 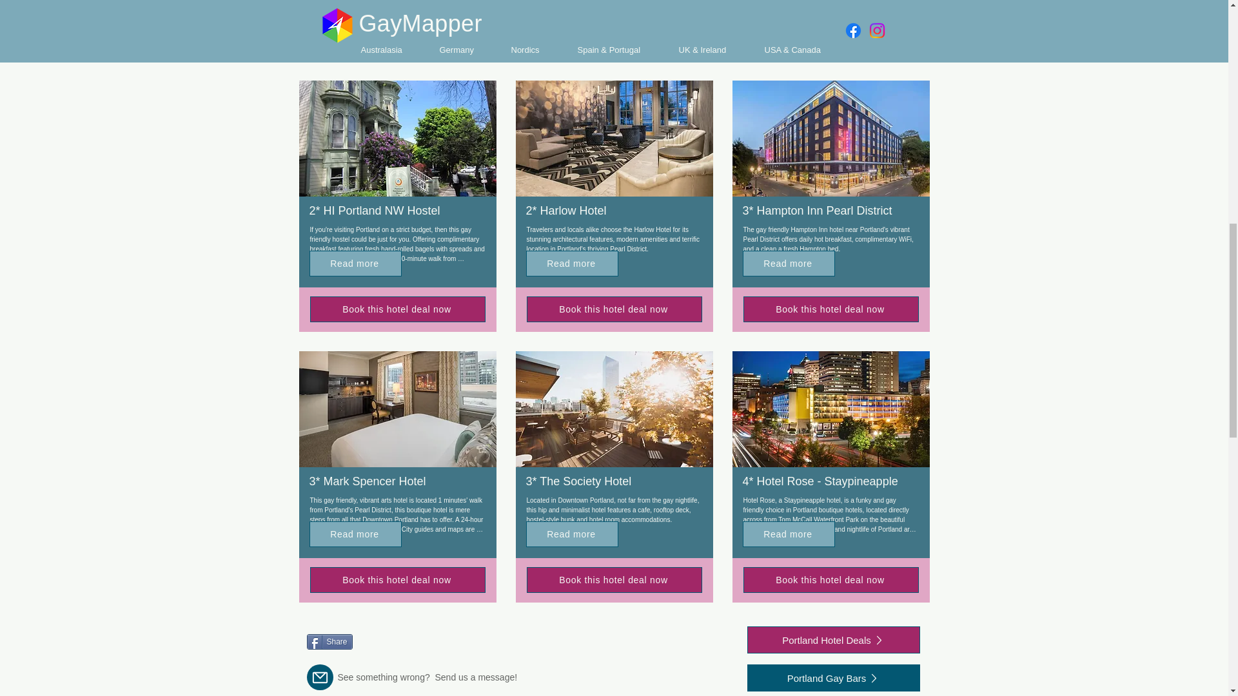 I want to click on Share, so click(x=330, y=641).